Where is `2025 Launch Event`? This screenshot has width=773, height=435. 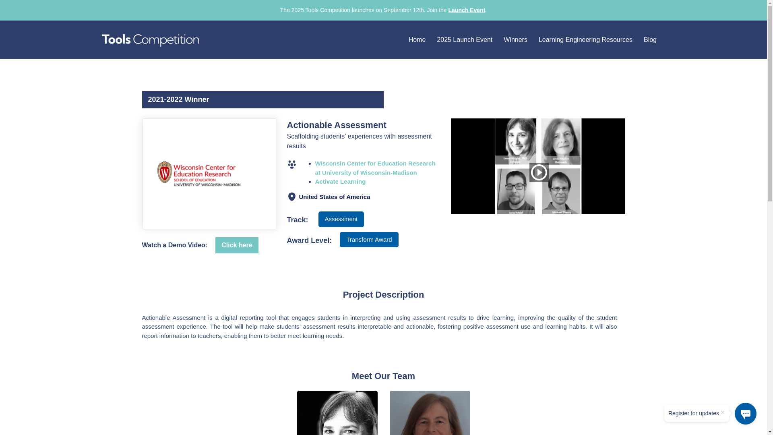 2025 Launch Event is located at coordinates (465, 39).